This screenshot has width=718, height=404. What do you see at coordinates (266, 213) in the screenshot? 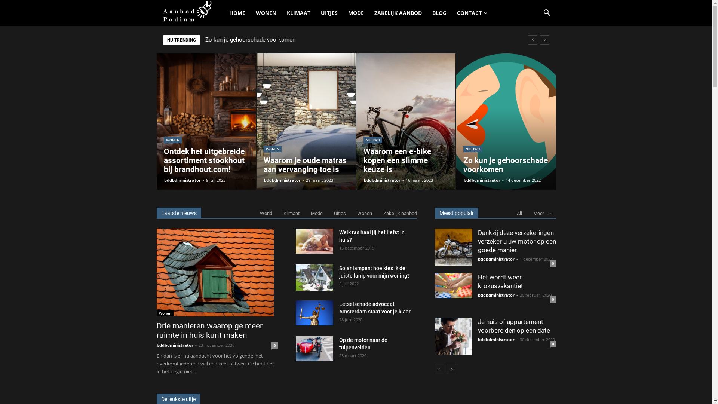
I see `World` at bounding box center [266, 213].